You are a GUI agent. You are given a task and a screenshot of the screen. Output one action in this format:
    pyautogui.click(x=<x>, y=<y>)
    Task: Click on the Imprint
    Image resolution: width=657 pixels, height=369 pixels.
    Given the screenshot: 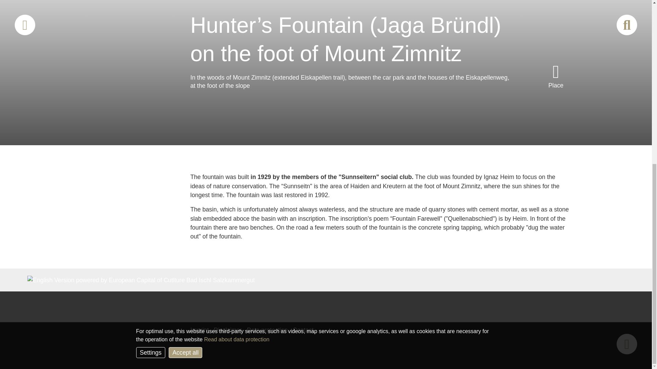 What is the action you would take?
    pyautogui.click(x=199, y=330)
    